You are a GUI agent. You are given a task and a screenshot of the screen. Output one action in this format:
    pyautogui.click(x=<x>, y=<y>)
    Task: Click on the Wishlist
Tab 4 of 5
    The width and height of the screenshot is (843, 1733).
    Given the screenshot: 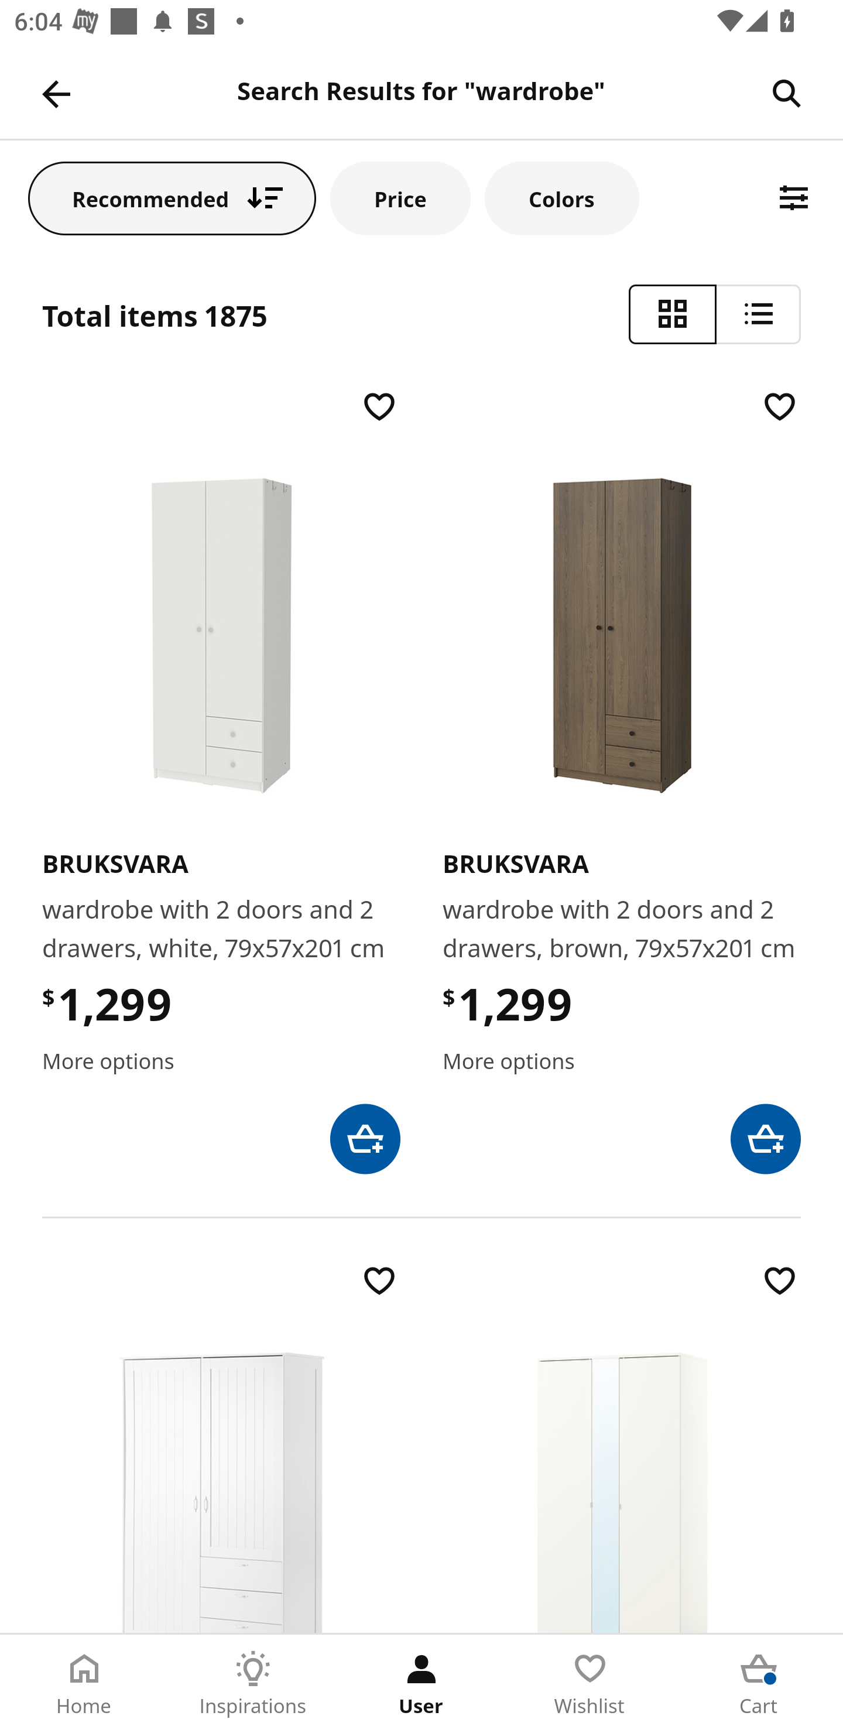 What is the action you would take?
    pyautogui.click(x=590, y=1684)
    